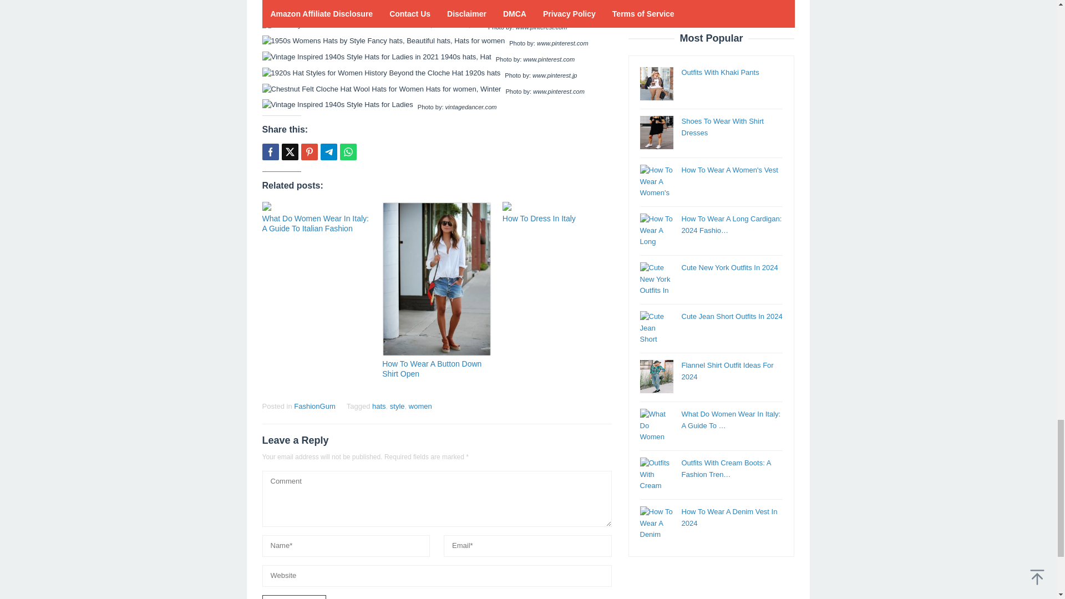 The image size is (1065, 599). What do you see at coordinates (397, 406) in the screenshot?
I see `style` at bounding box center [397, 406].